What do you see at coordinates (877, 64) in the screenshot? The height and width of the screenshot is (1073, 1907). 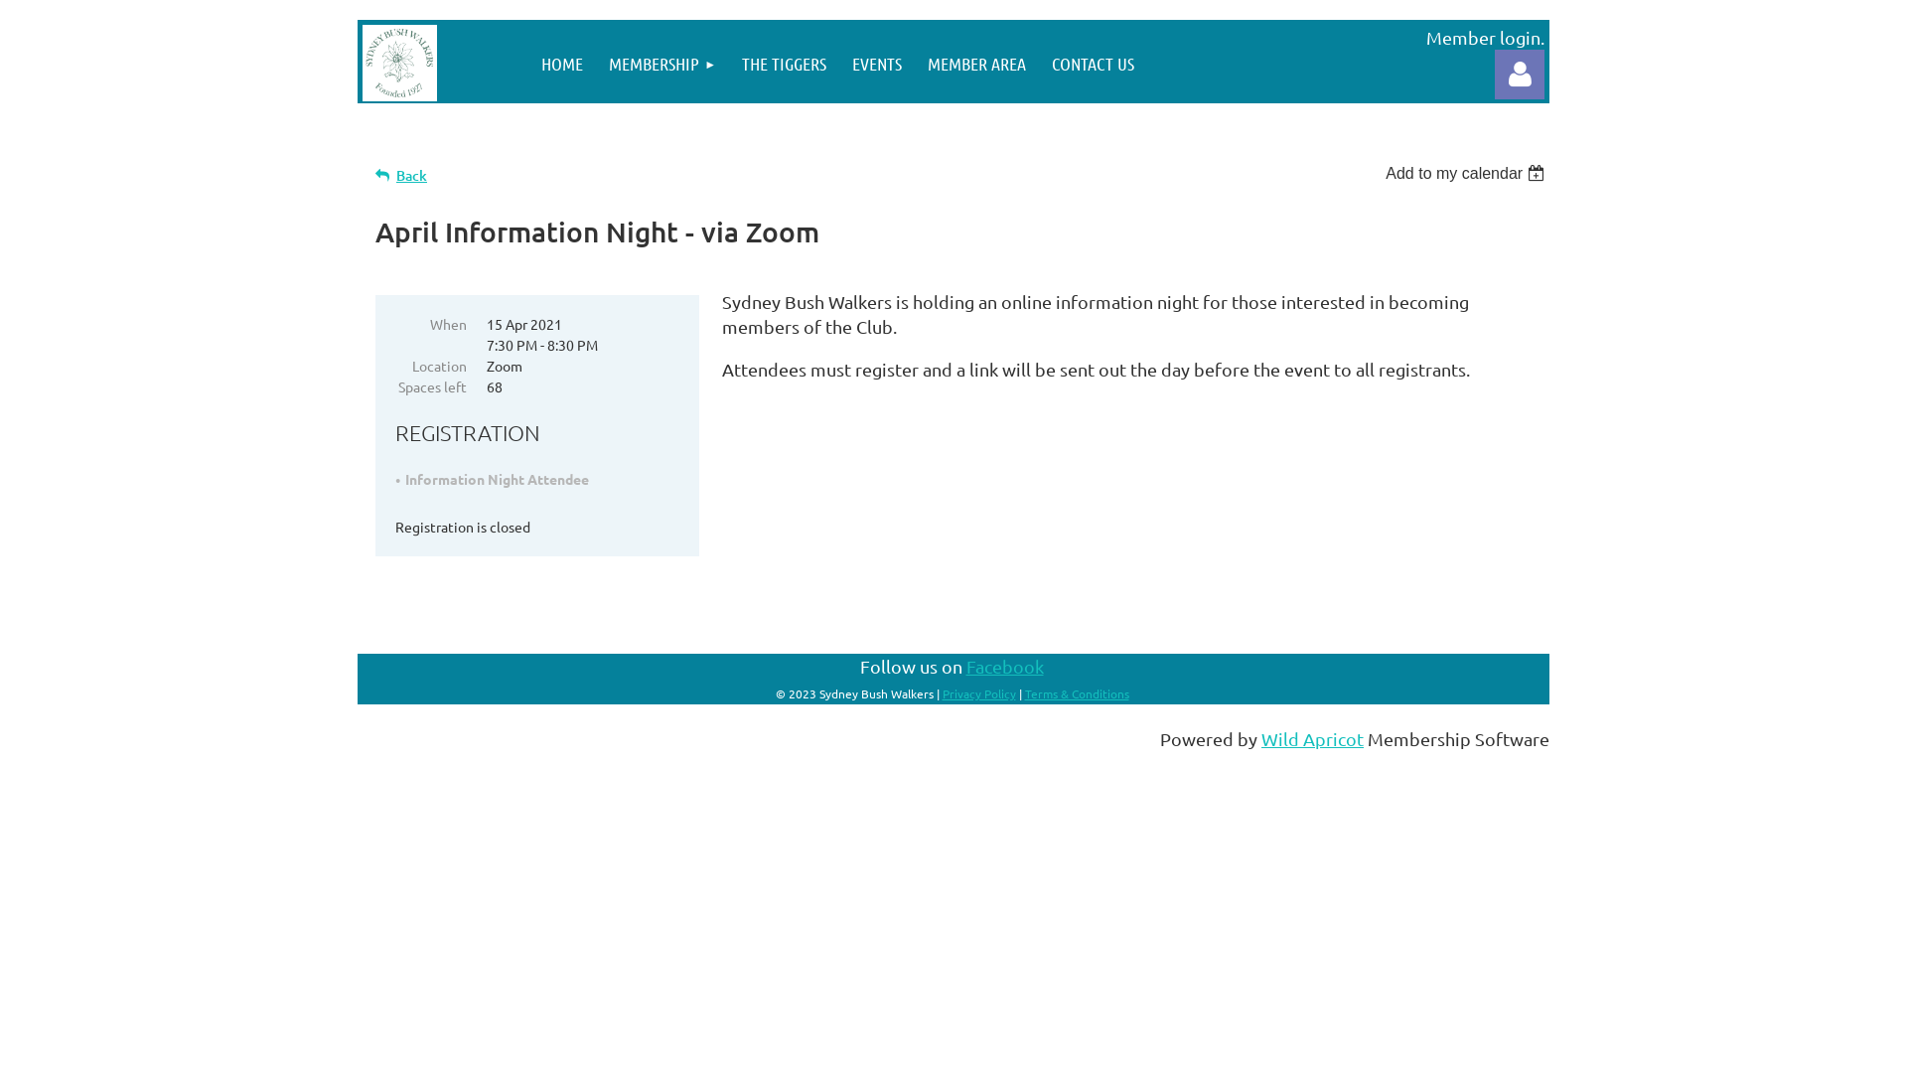 I see `EVENTS` at bounding box center [877, 64].